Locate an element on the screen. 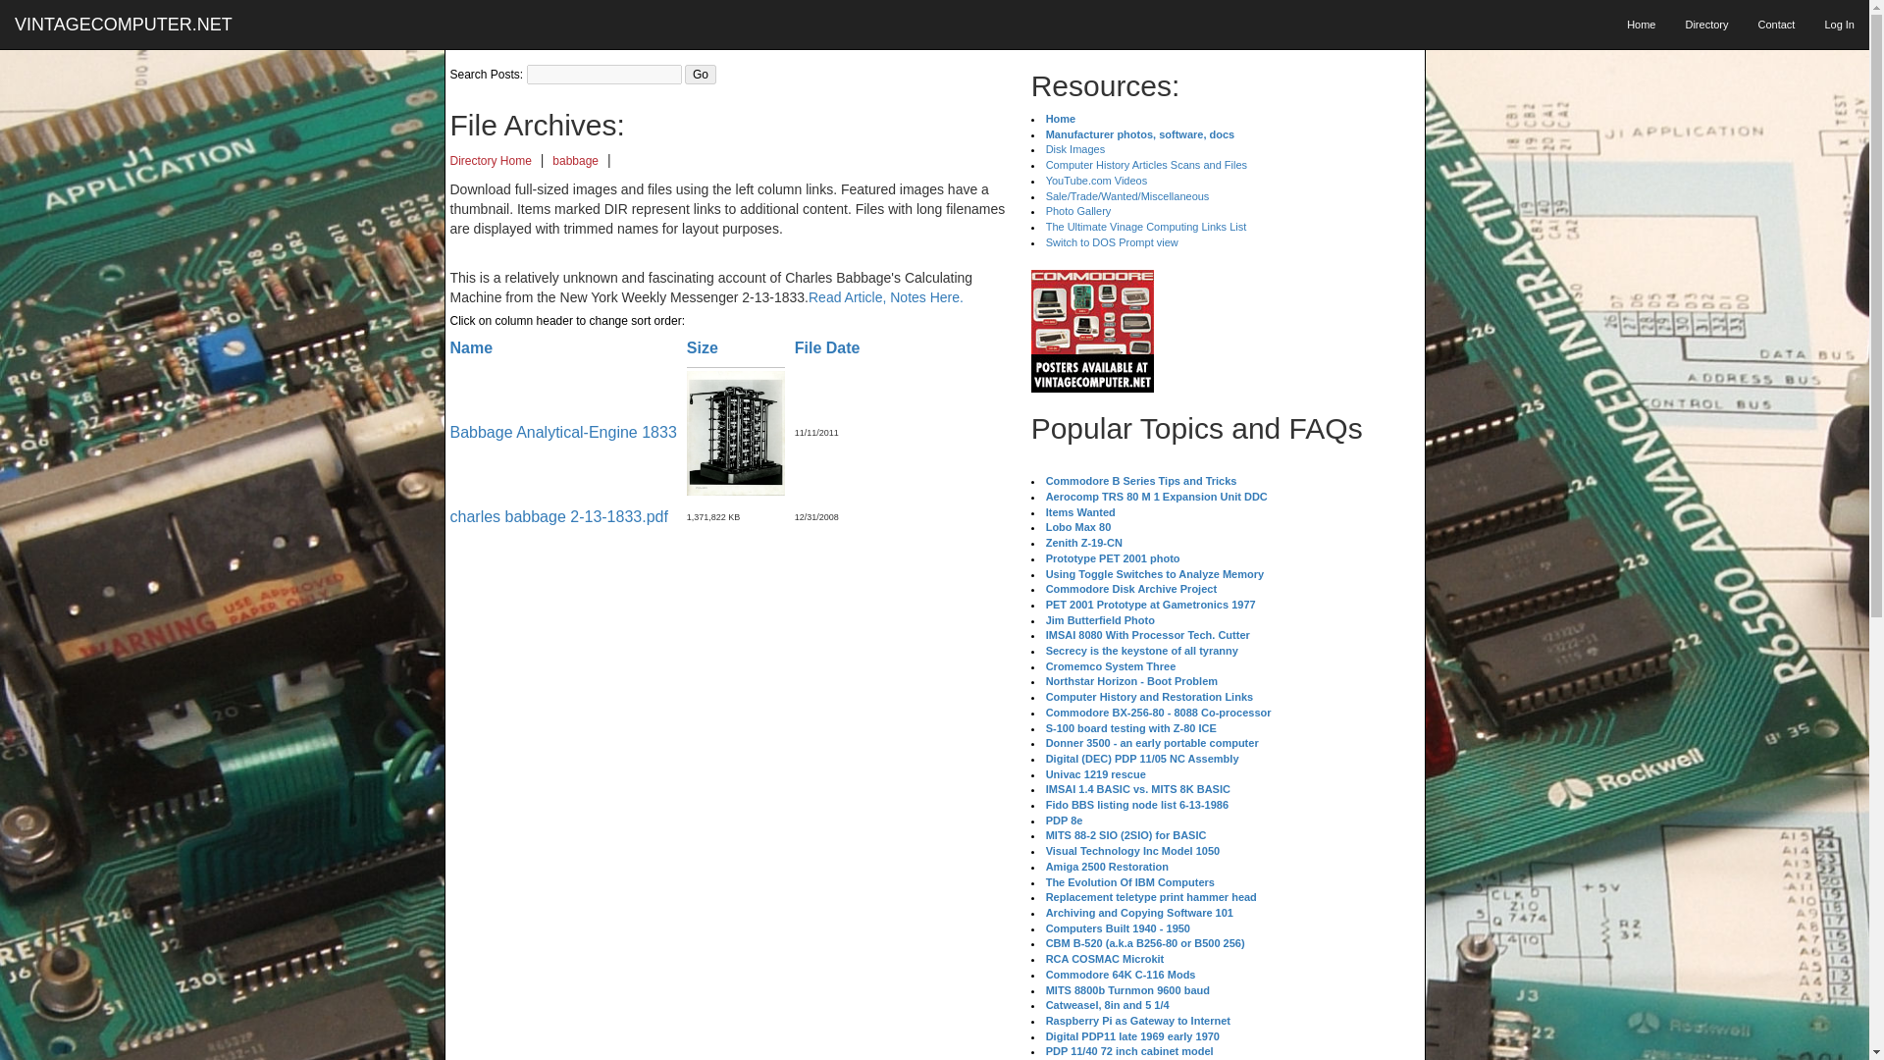 Image resolution: width=1884 pixels, height=1060 pixels. Lobo Max 80 is located at coordinates (1077, 527).